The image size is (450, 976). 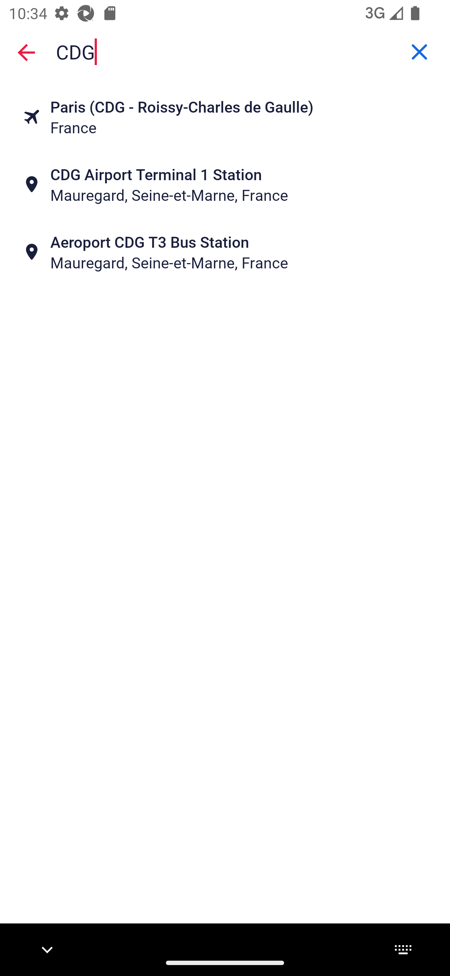 What do you see at coordinates (419, 52) in the screenshot?
I see `Clear Pick-up` at bounding box center [419, 52].